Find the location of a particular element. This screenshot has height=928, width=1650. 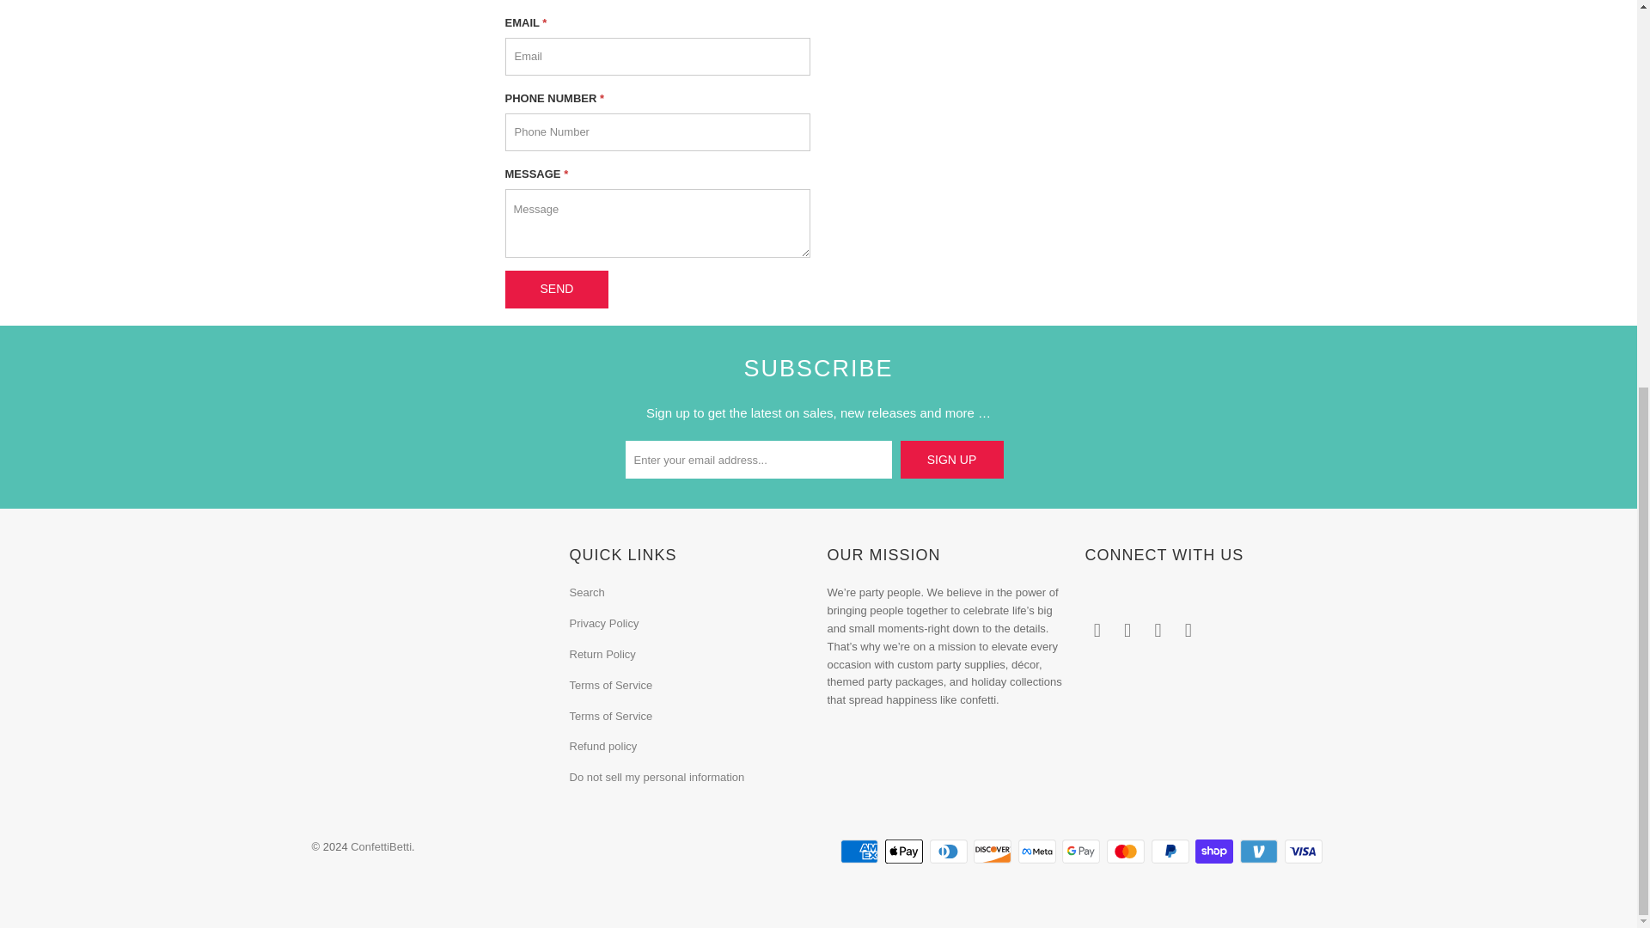

Venmo is located at coordinates (1261, 851).